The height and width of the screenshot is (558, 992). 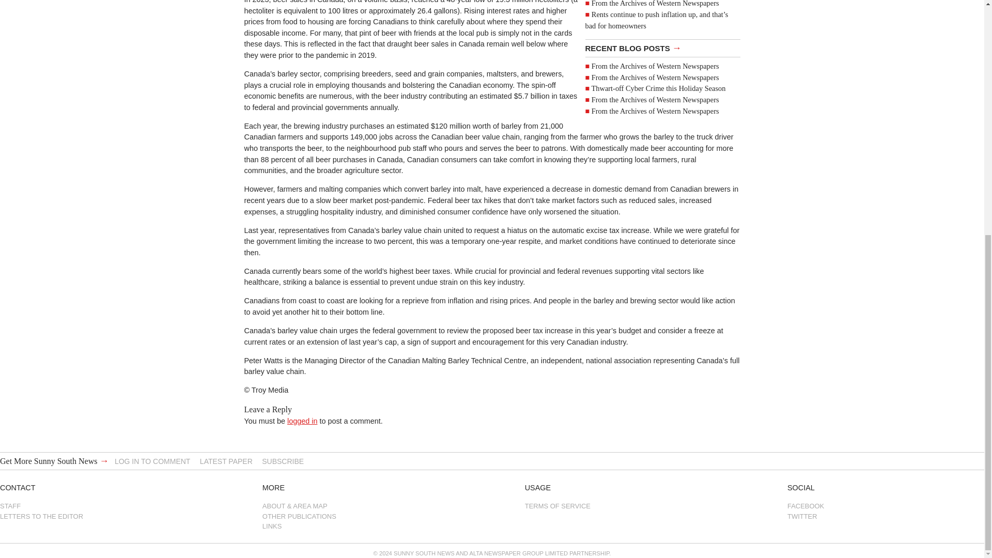 I want to click on From the Archives of Western Newspapers, so click(x=655, y=66).